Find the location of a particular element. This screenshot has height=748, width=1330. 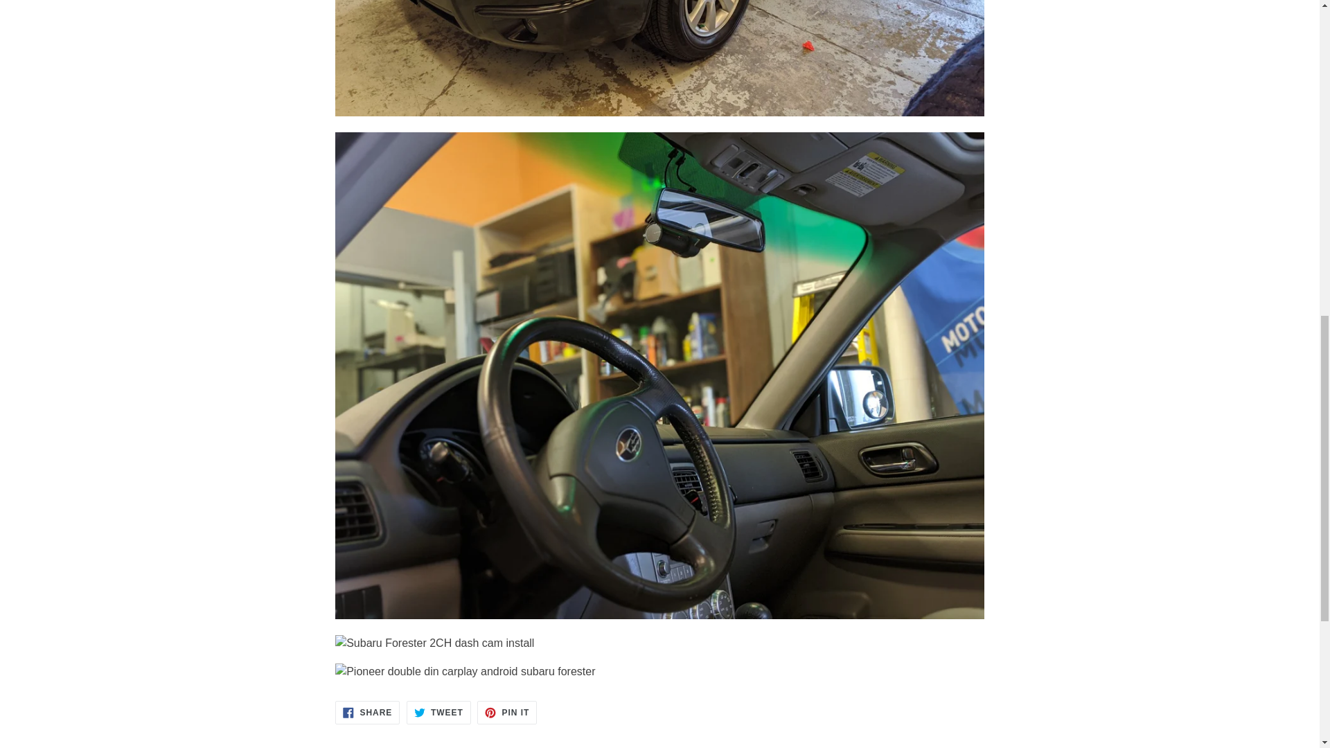

Share on Facebook is located at coordinates (367, 712).